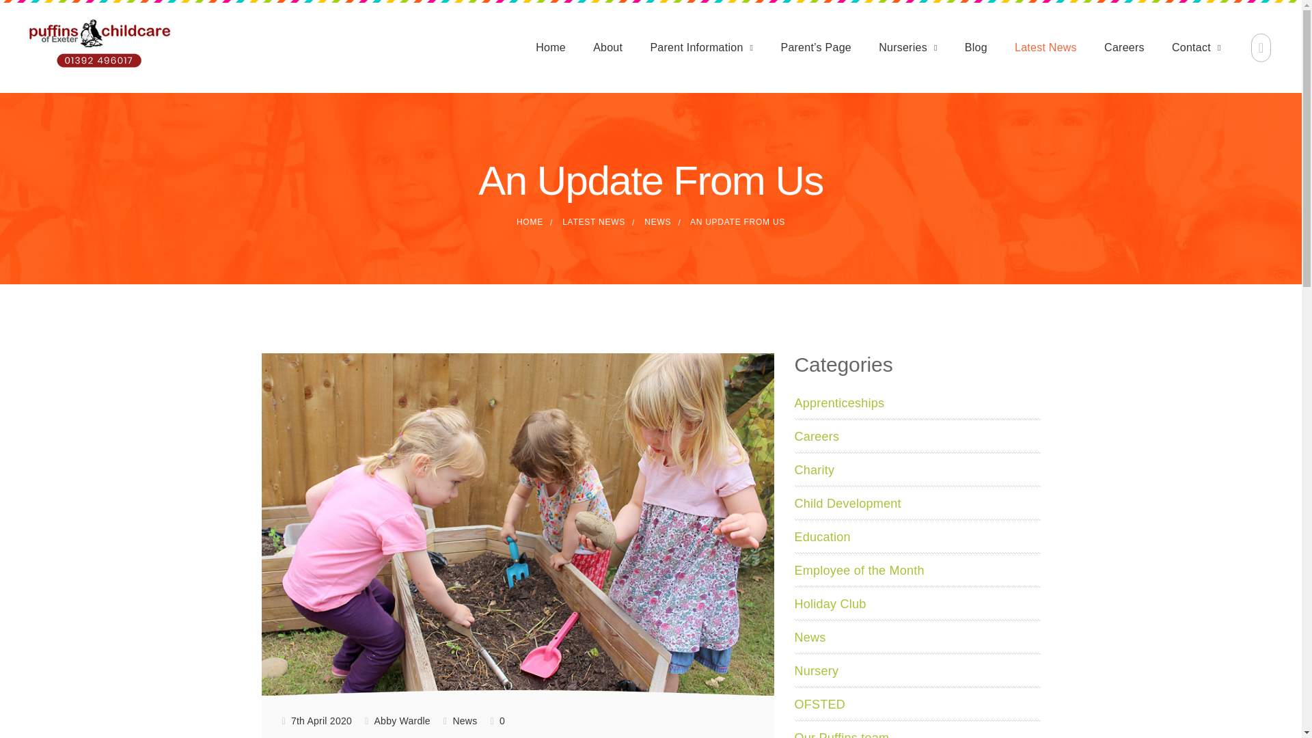  What do you see at coordinates (530, 221) in the screenshot?
I see `HOME` at bounding box center [530, 221].